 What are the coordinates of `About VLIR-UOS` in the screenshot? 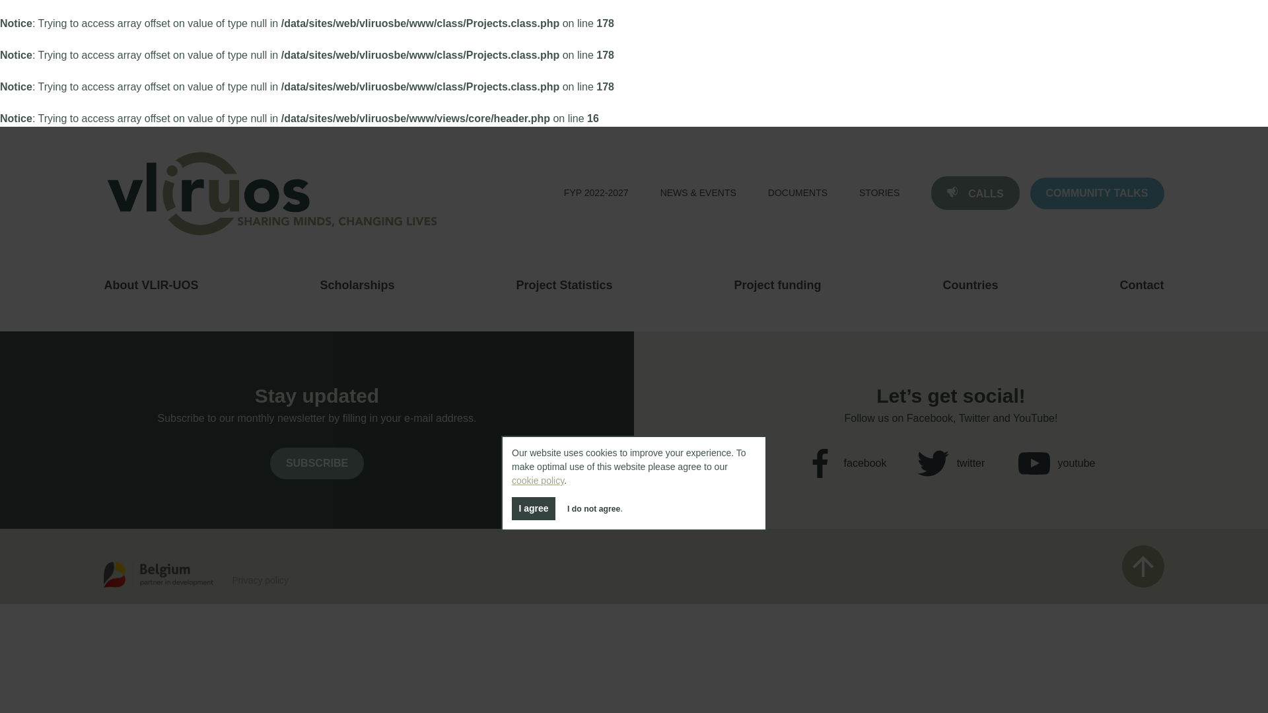 It's located at (151, 285).